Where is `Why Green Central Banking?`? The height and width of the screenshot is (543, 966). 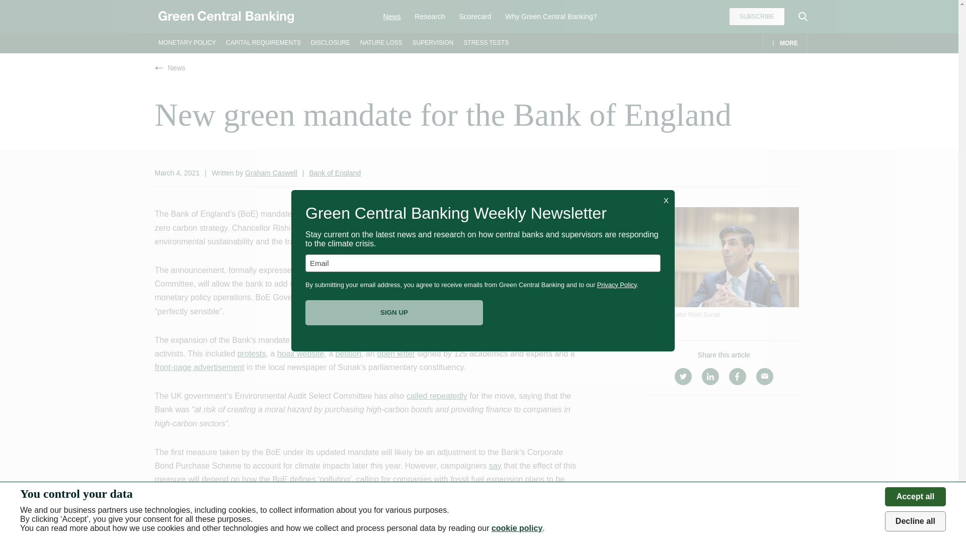 Why Green Central Banking? is located at coordinates (551, 16).